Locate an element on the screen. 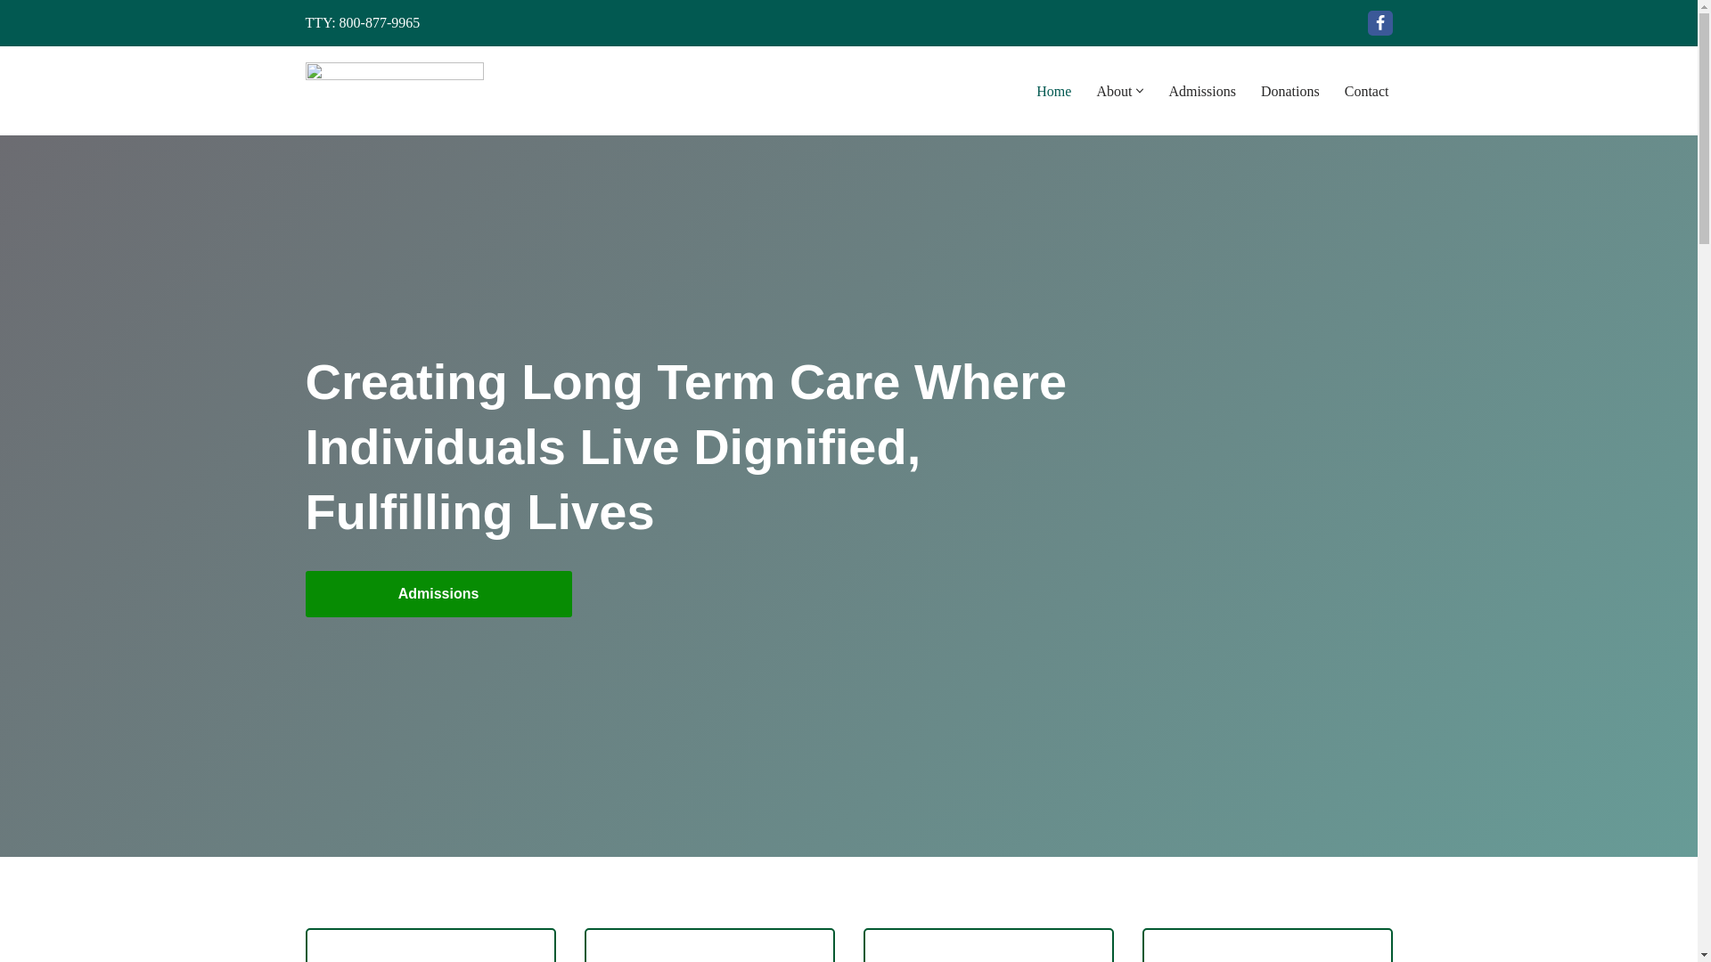 The image size is (1711, 962). Admissions is located at coordinates (1201, 91).